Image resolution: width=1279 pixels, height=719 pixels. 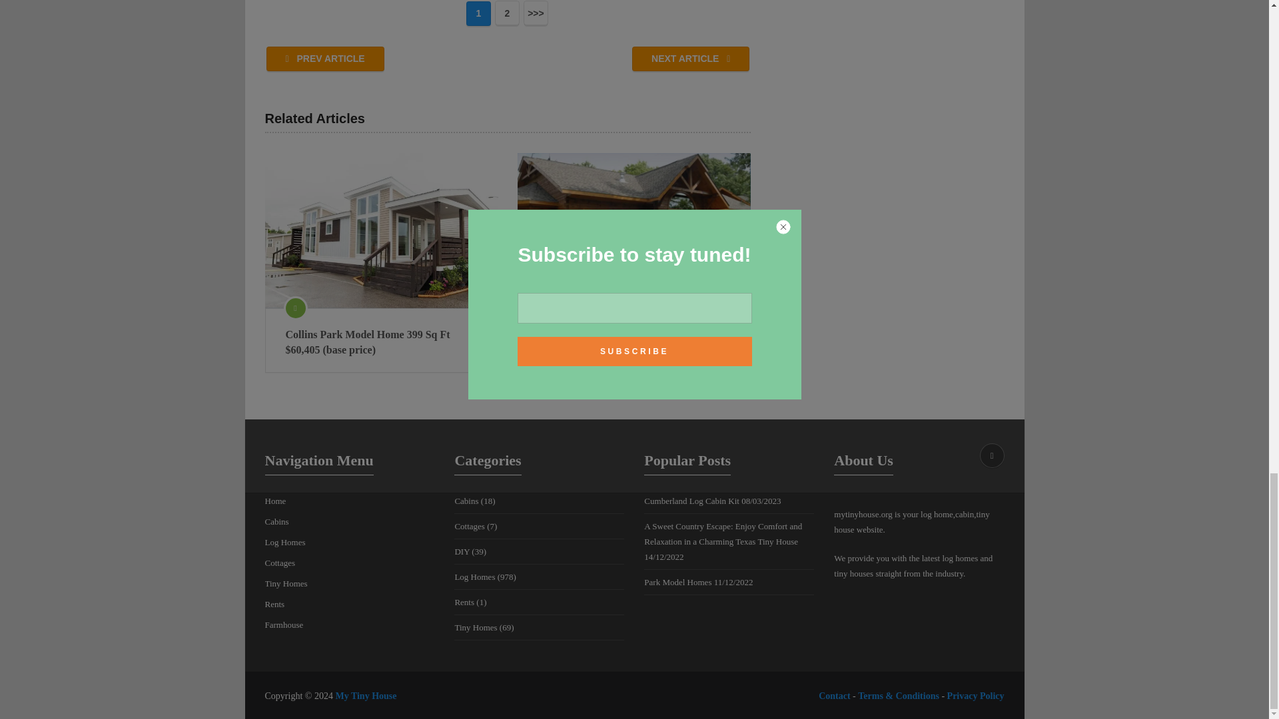 What do you see at coordinates (274, 603) in the screenshot?
I see `Rents` at bounding box center [274, 603].